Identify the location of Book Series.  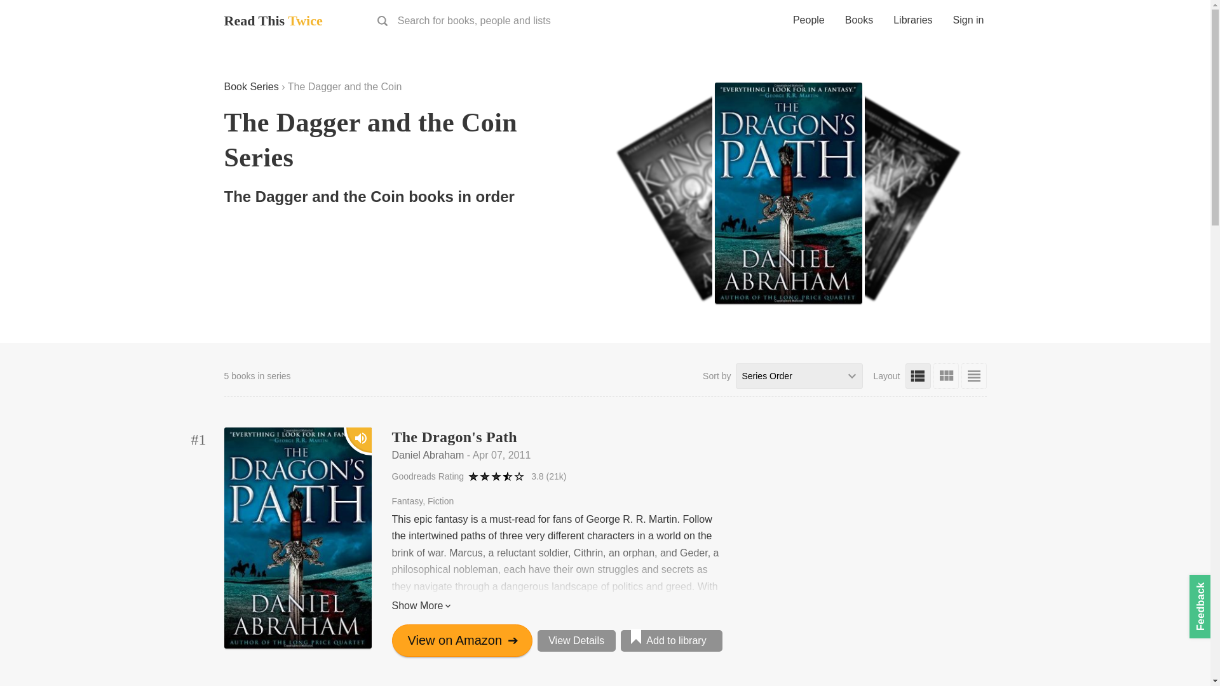
(250, 86).